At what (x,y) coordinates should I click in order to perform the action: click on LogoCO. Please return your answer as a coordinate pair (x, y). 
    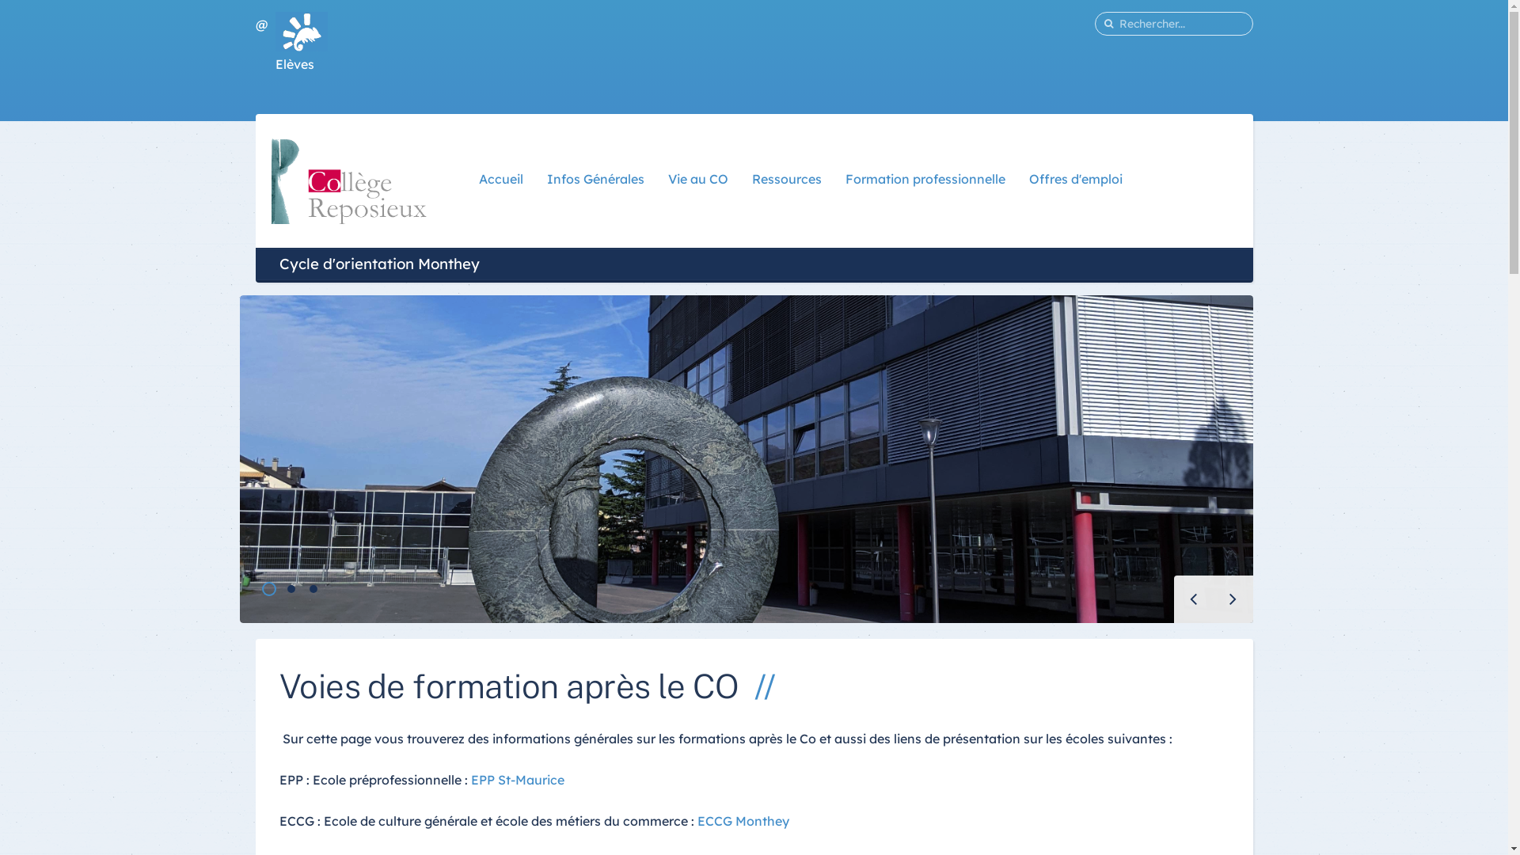
    Looking at the image, I should click on (348, 180).